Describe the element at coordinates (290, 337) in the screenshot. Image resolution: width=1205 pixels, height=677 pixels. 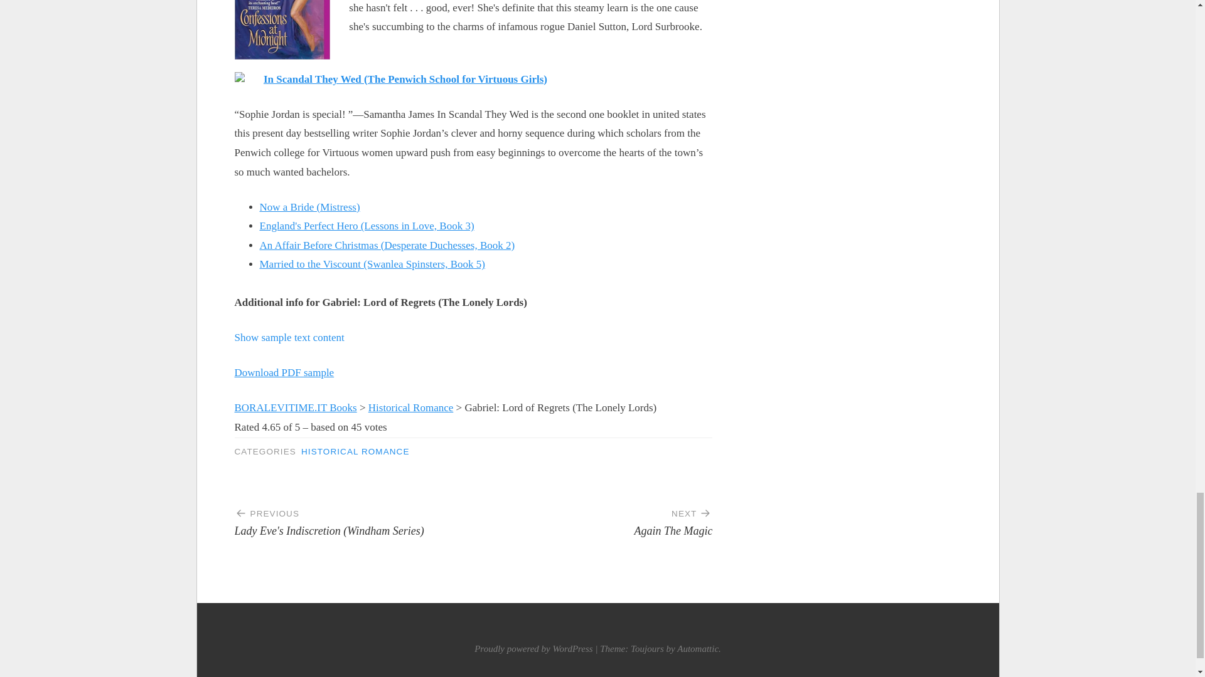
I see `Click to show sample text from this book` at that location.